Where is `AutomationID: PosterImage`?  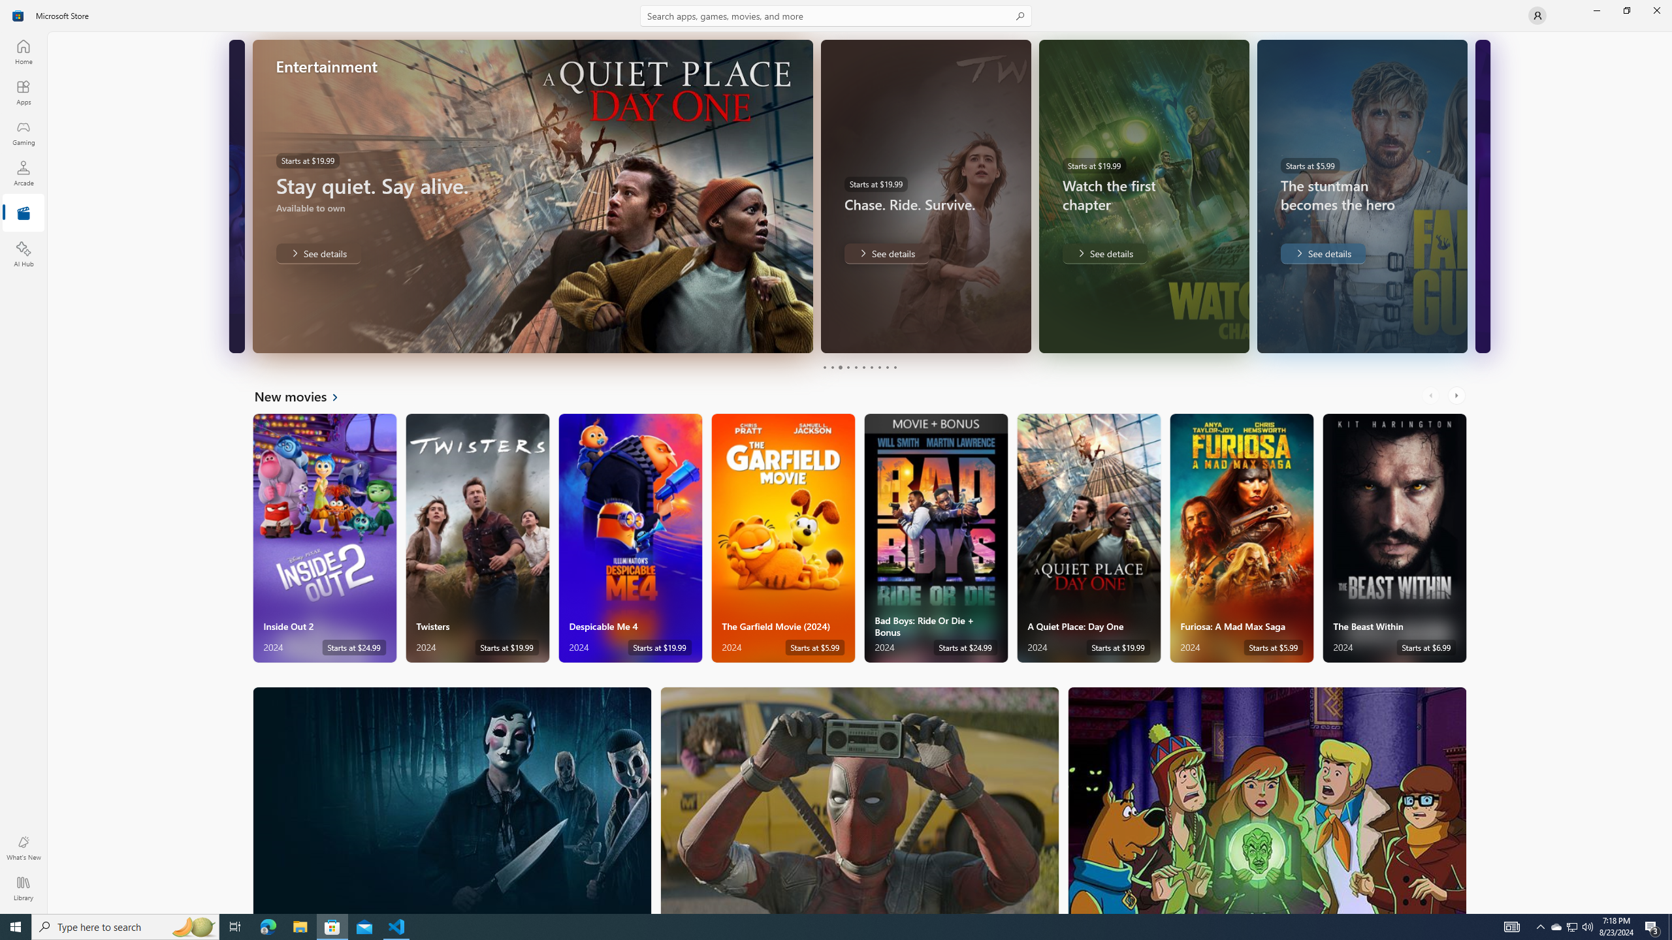 AutomationID: PosterImage is located at coordinates (1267, 800).